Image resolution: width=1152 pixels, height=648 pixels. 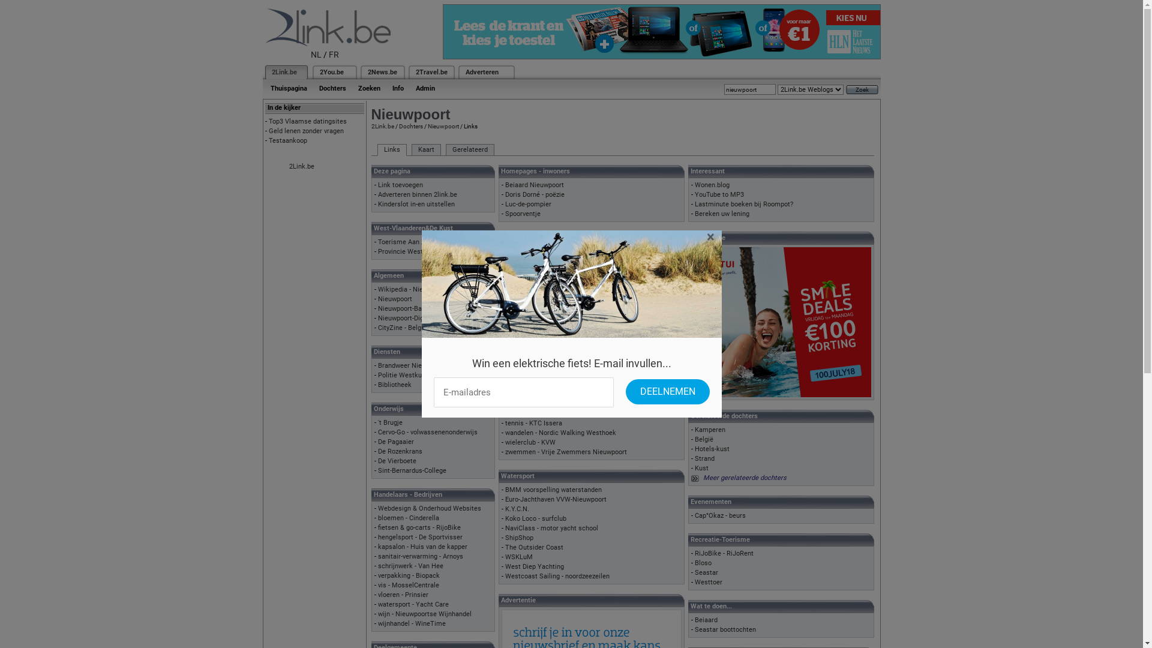 What do you see at coordinates (415, 328) in the screenshot?
I see `CityZine - Belgische Kust` at bounding box center [415, 328].